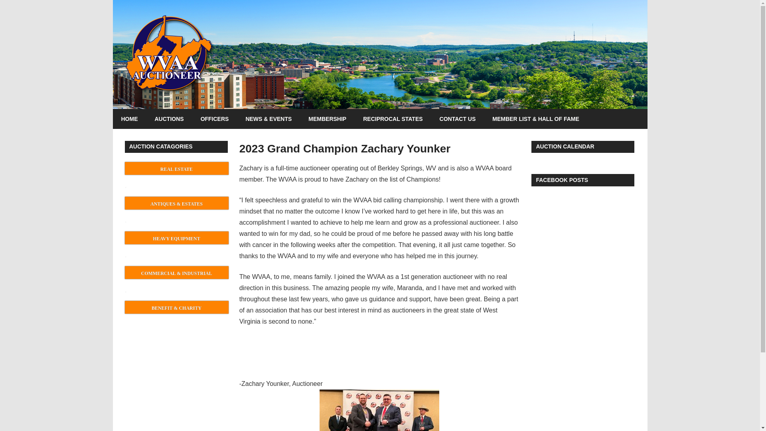 This screenshot has width=766, height=431. I want to click on RECIPROCAL STATES, so click(393, 119).